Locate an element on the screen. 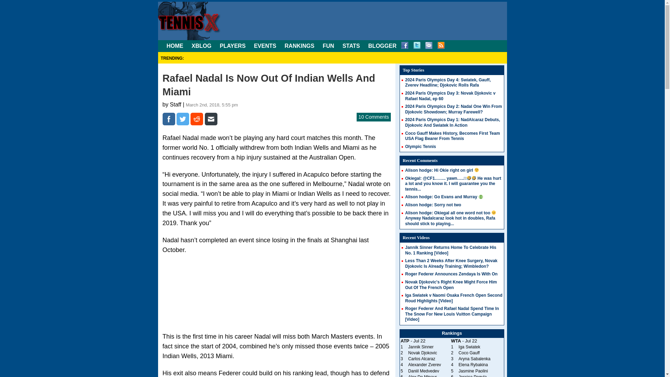 This screenshot has width=670, height=377. Tennis Rankings is located at coordinates (299, 46).